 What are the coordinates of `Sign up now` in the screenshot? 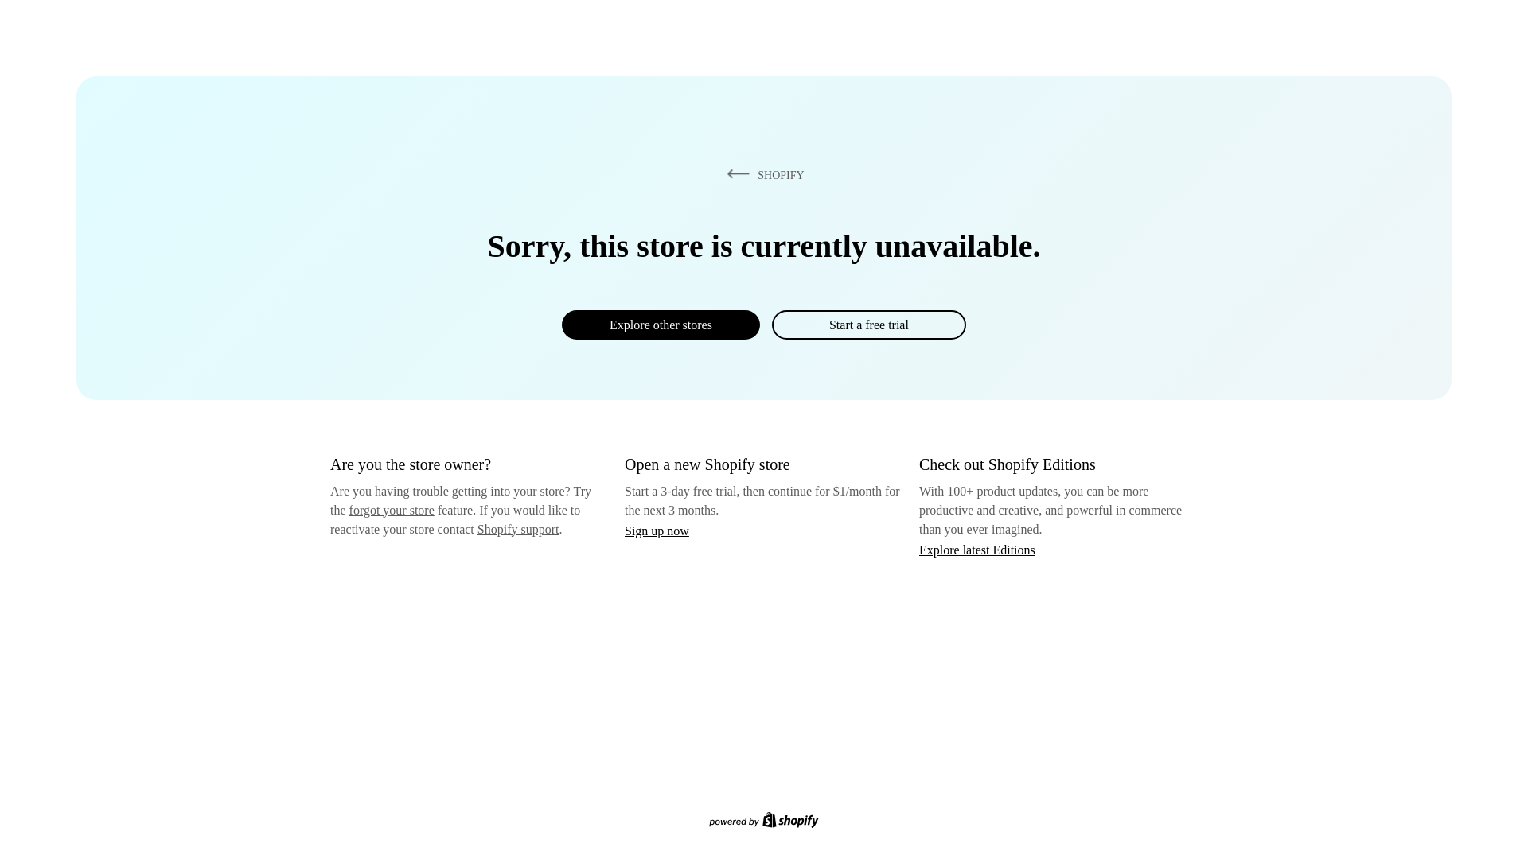 It's located at (657, 531).